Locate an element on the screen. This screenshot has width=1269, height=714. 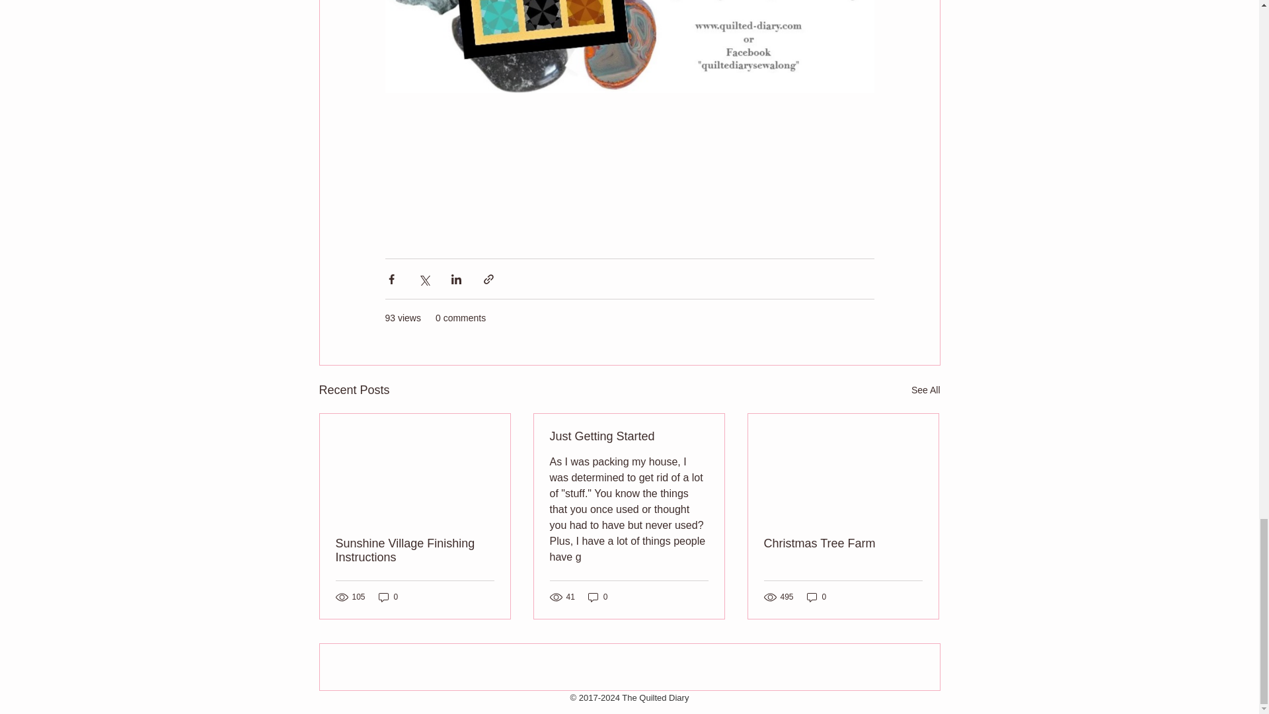
0 is located at coordinates (597, 597).